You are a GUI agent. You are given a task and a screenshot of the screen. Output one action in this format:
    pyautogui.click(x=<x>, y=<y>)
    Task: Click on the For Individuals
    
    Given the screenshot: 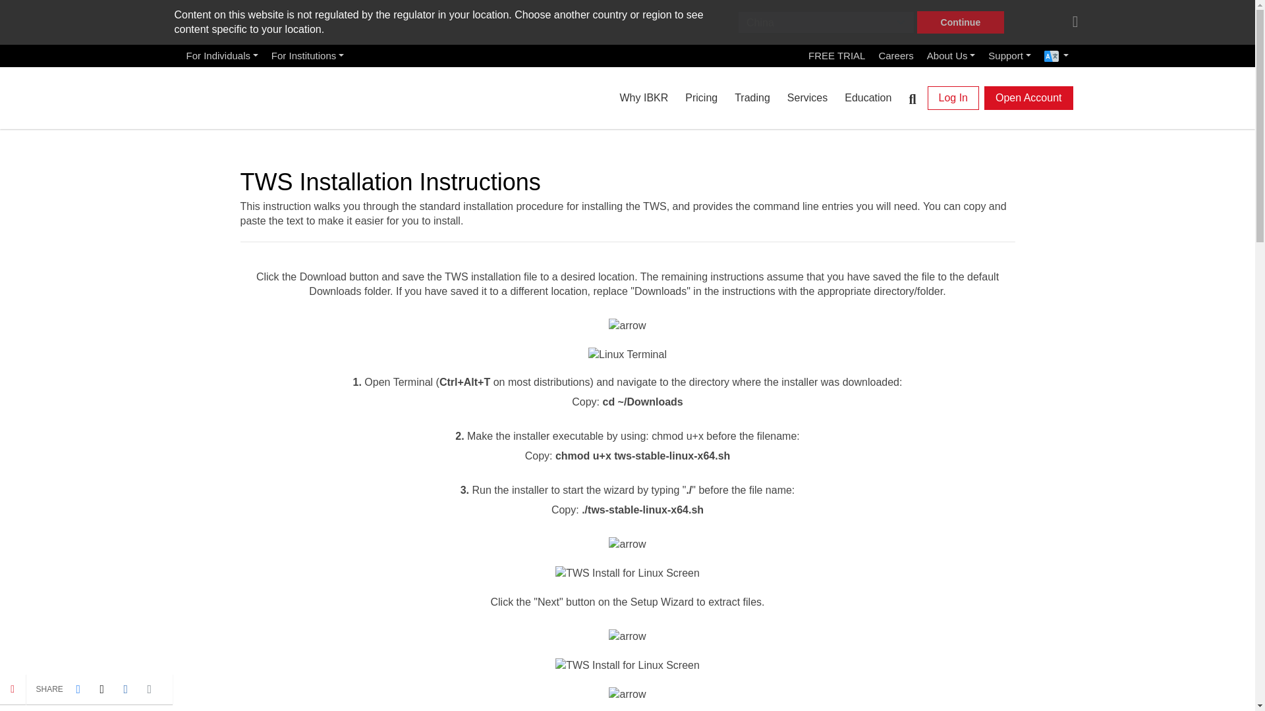 What is the action you would take?
    pyautogui.click(x=221, y=55)
    